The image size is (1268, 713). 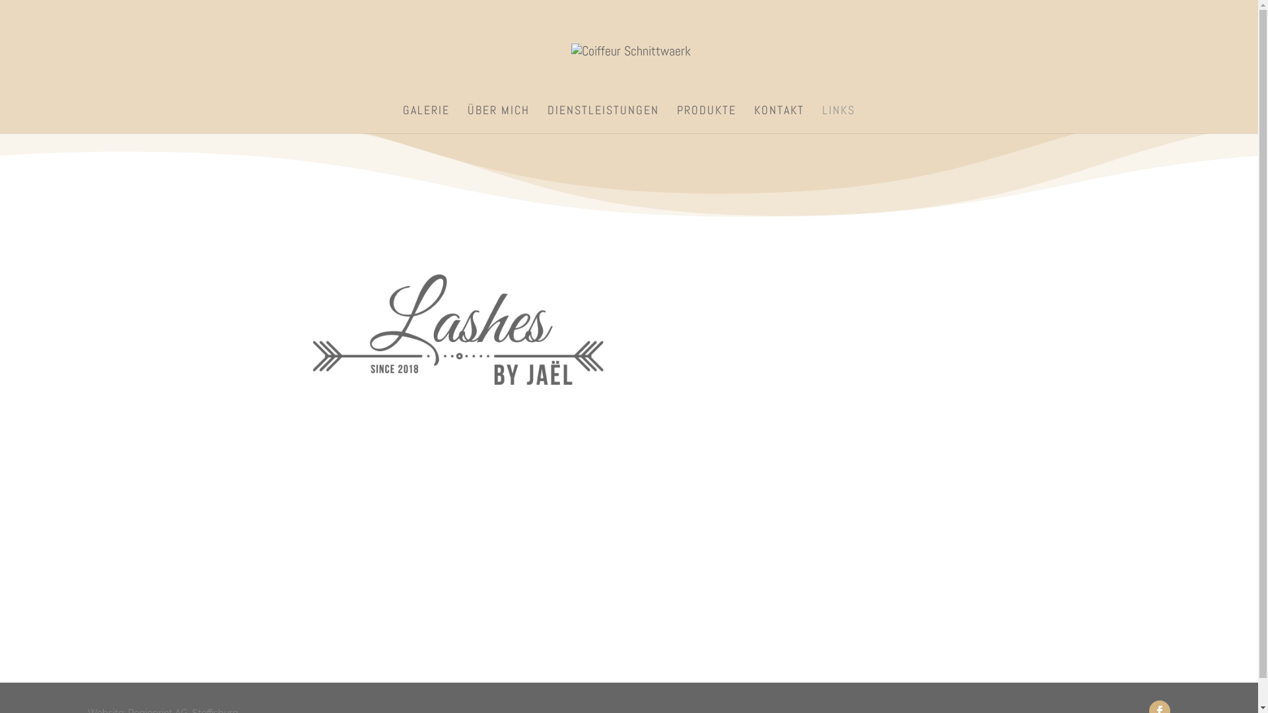 I want to click on PRODUKTE, so click(x=707, y=119).